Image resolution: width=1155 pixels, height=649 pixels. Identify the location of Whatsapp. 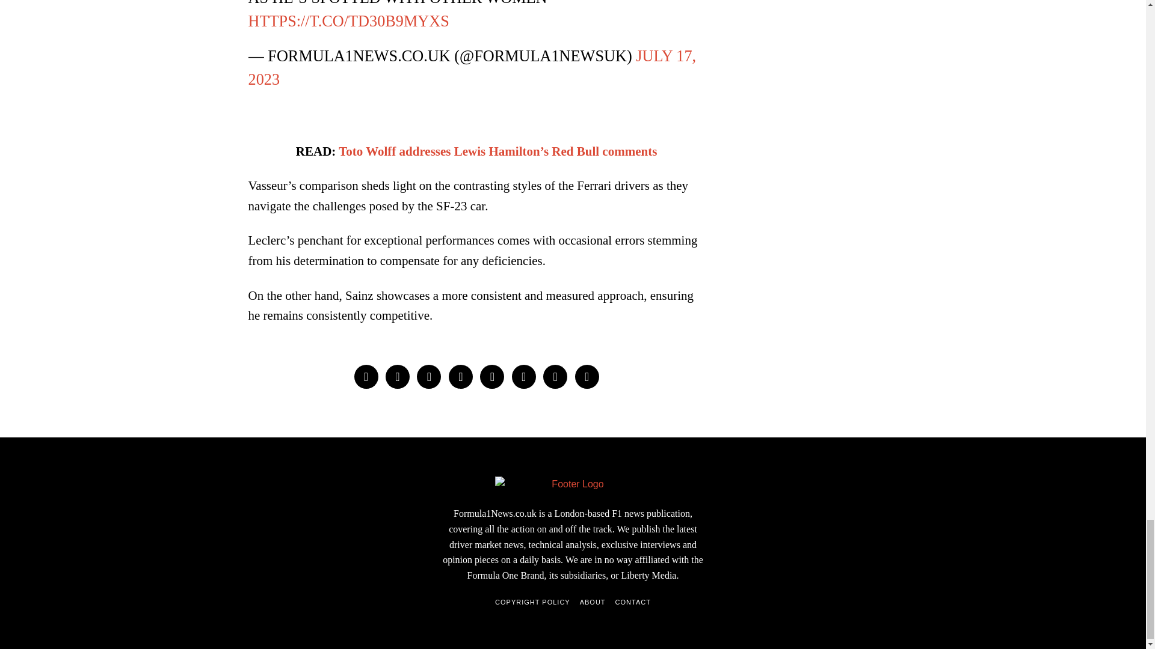
(523, 376).